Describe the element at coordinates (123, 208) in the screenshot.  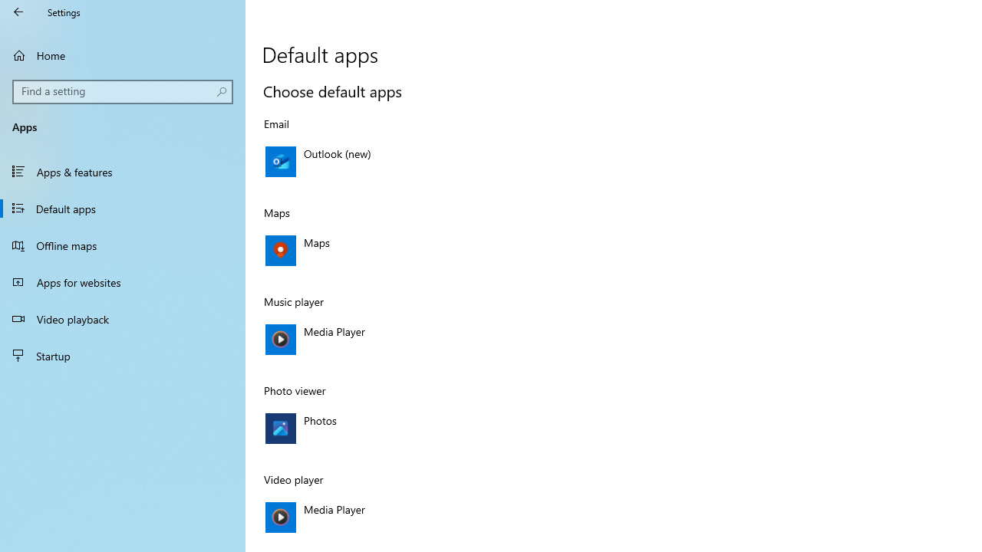
I see `Default apps` at that location.